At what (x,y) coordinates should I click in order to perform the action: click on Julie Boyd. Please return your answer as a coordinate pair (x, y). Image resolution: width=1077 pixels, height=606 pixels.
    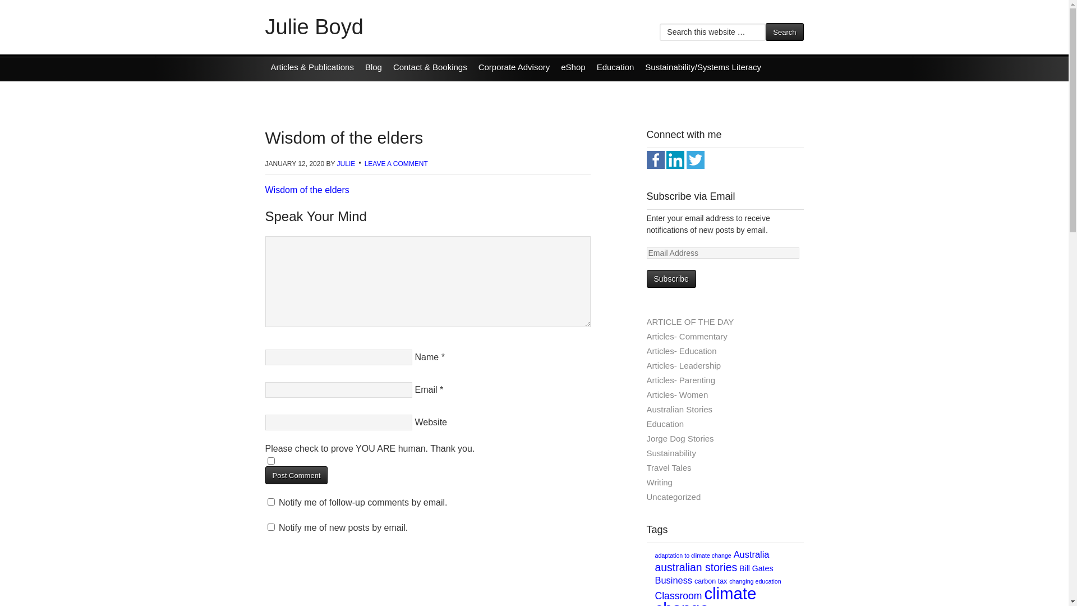
    Looking at the image, I should click on (314, 27).